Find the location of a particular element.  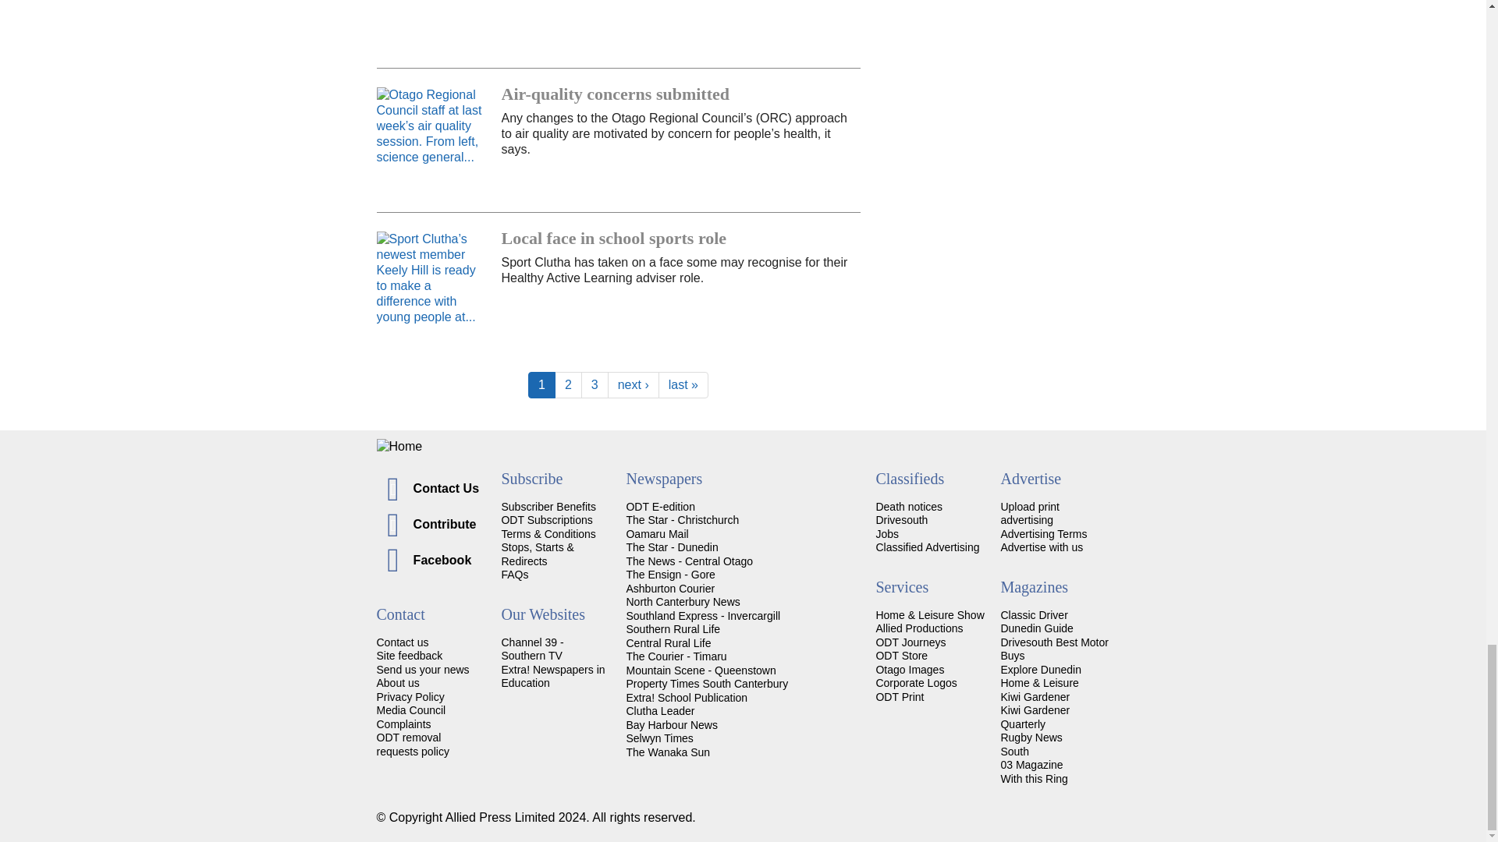

Send us your news and photos. is located at coordinates (421, 670).